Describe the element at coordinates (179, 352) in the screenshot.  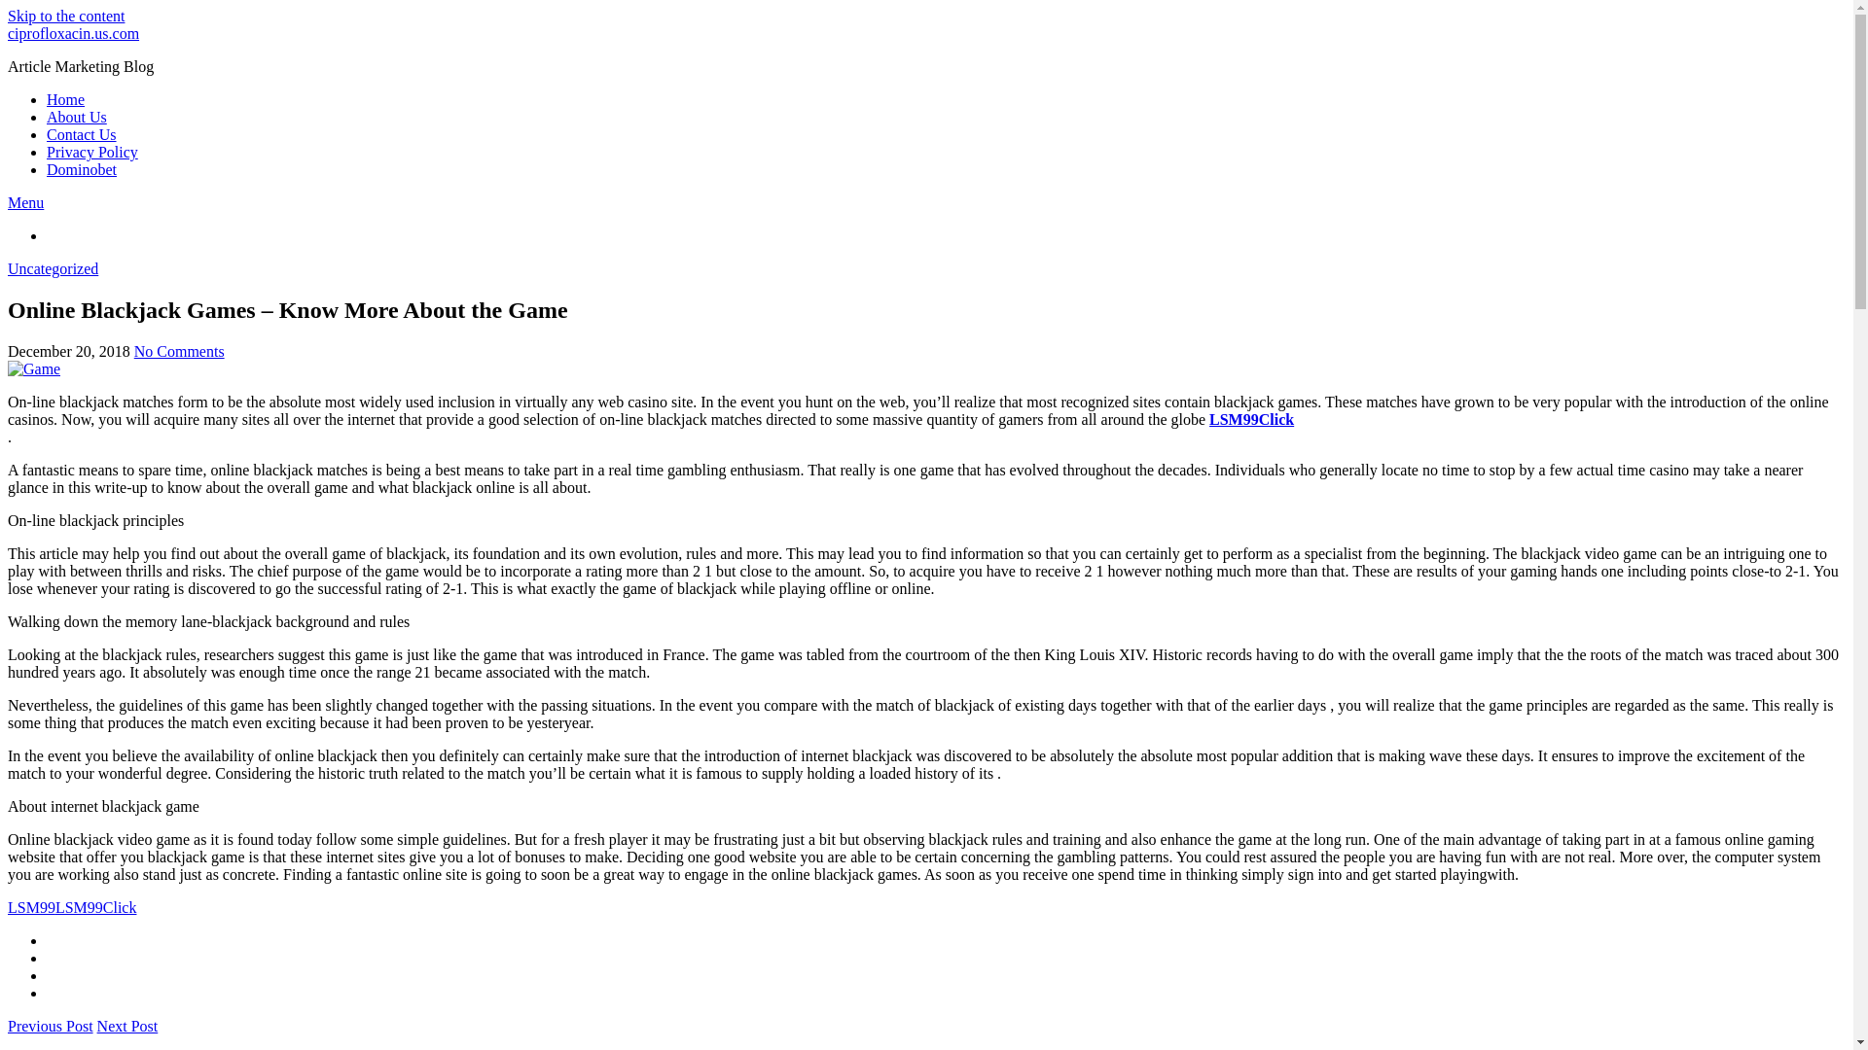
I see `No Comments` at that location.